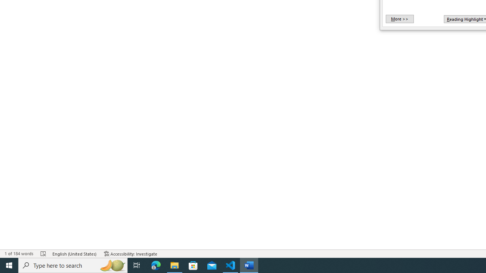 This screenshot has height=273, width=486. What do you see at coordinates (73, 265) in the screenshot?
I see `Type here to search` at bounding box center [73, 265].